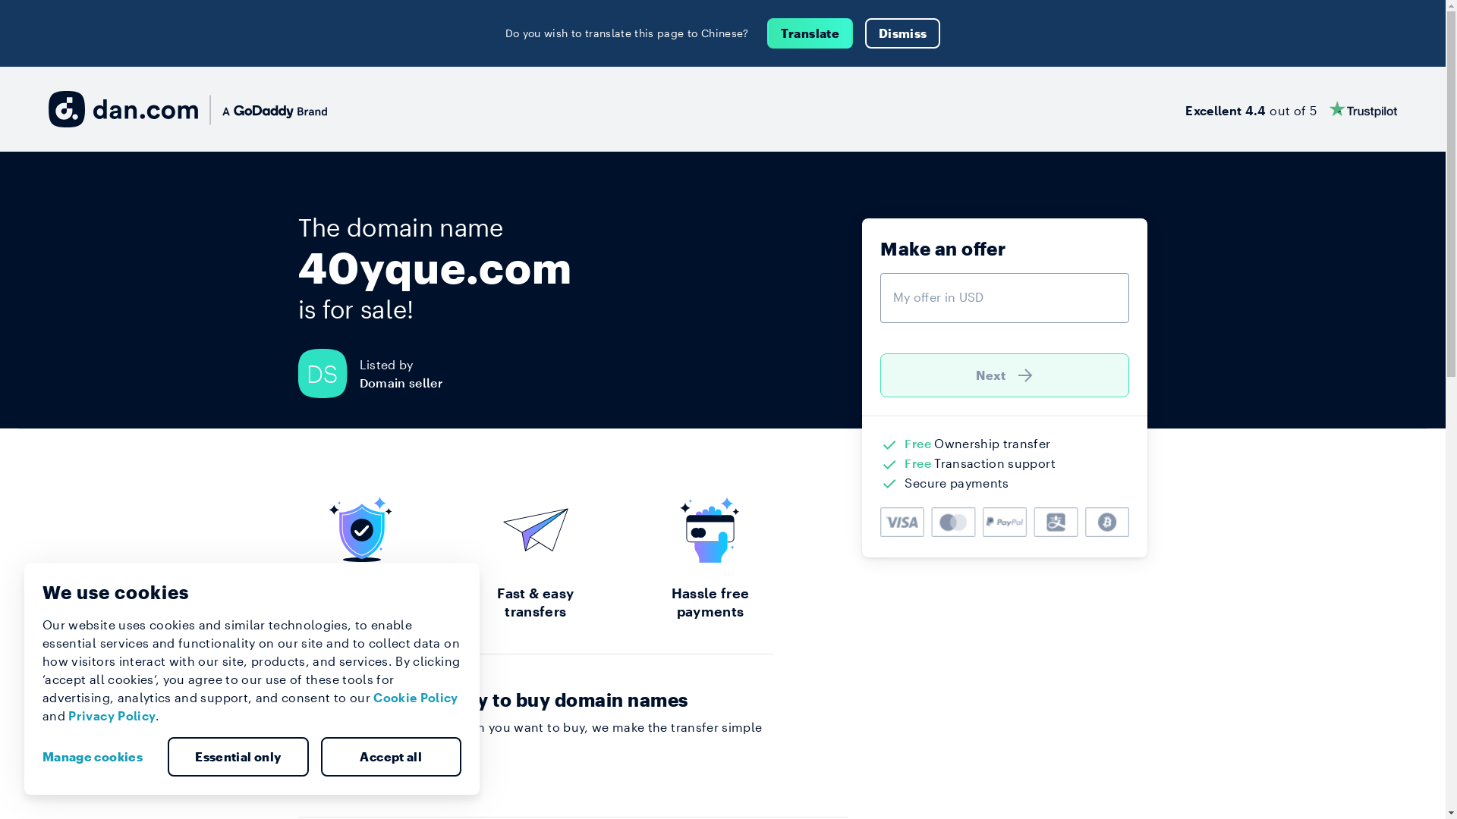 Image resolution: width=1457 pixels, height=819 pixels. What do you see at coordinates (810, 33) in the screenshot?
I see `Translate` at bounding box center [810, 33].